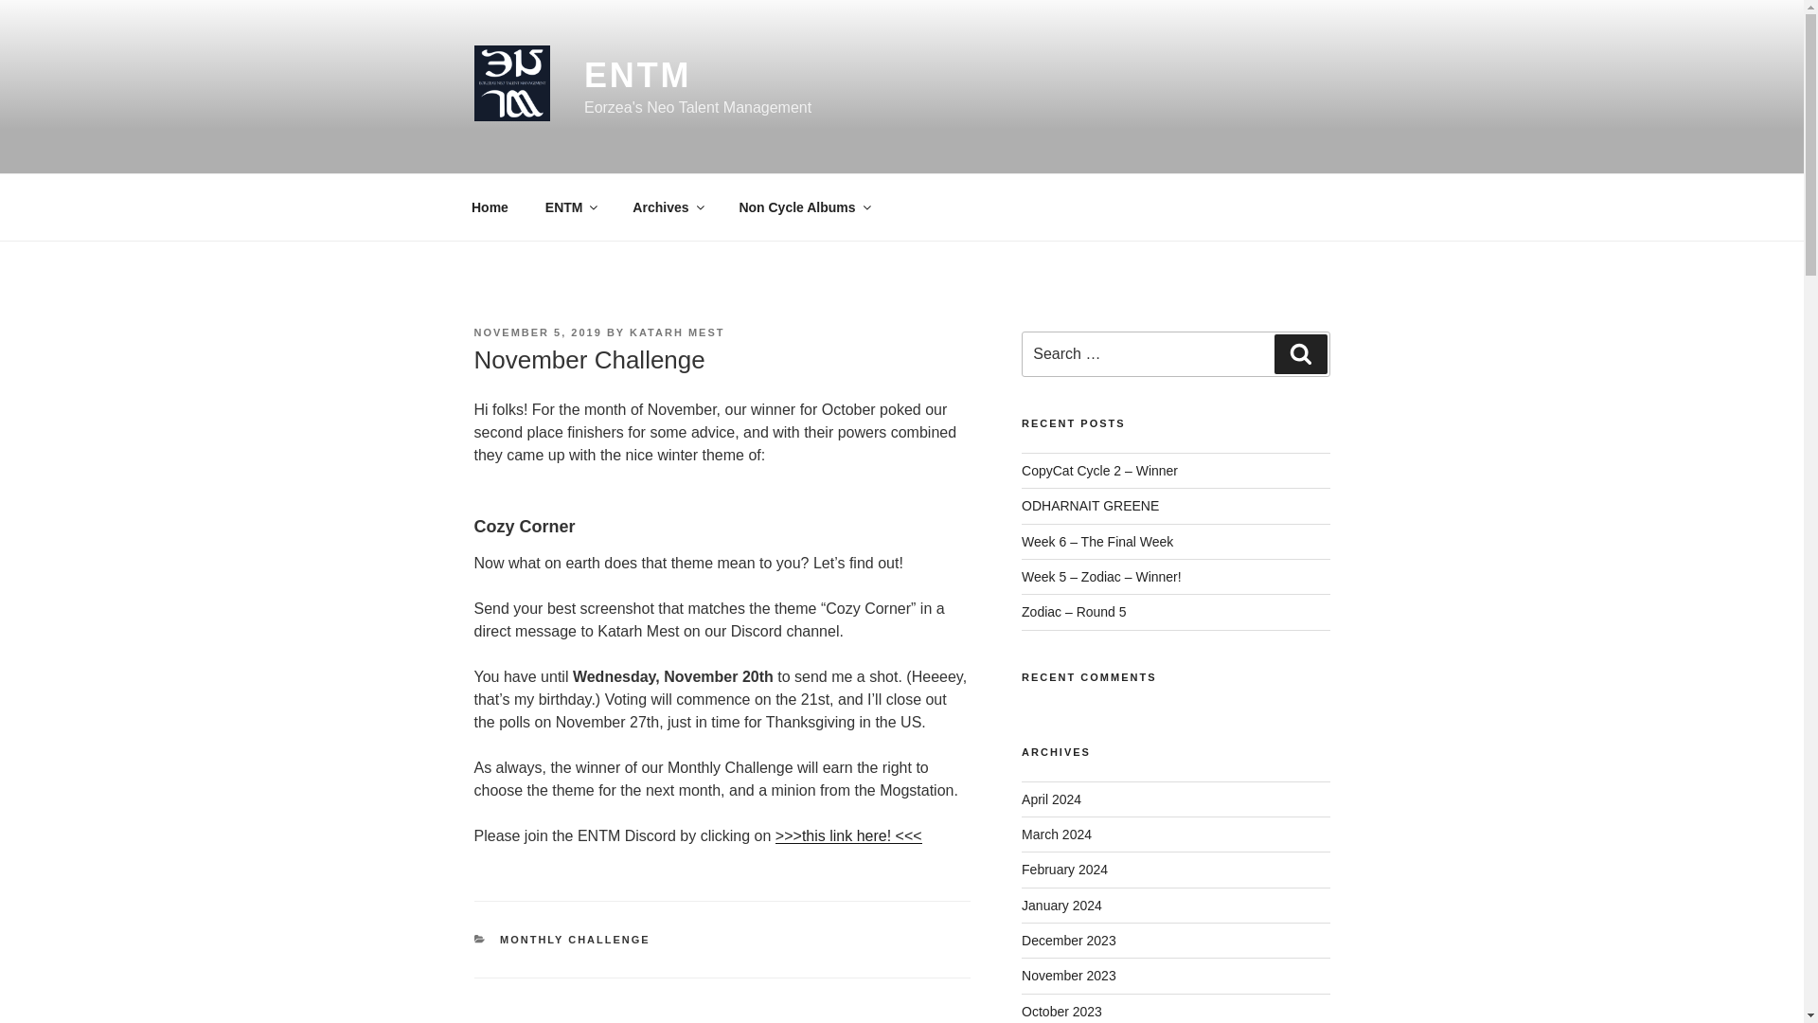  Describe the element at coordinates (638, 76) in the screenshot. I see `ENTM` at that location.